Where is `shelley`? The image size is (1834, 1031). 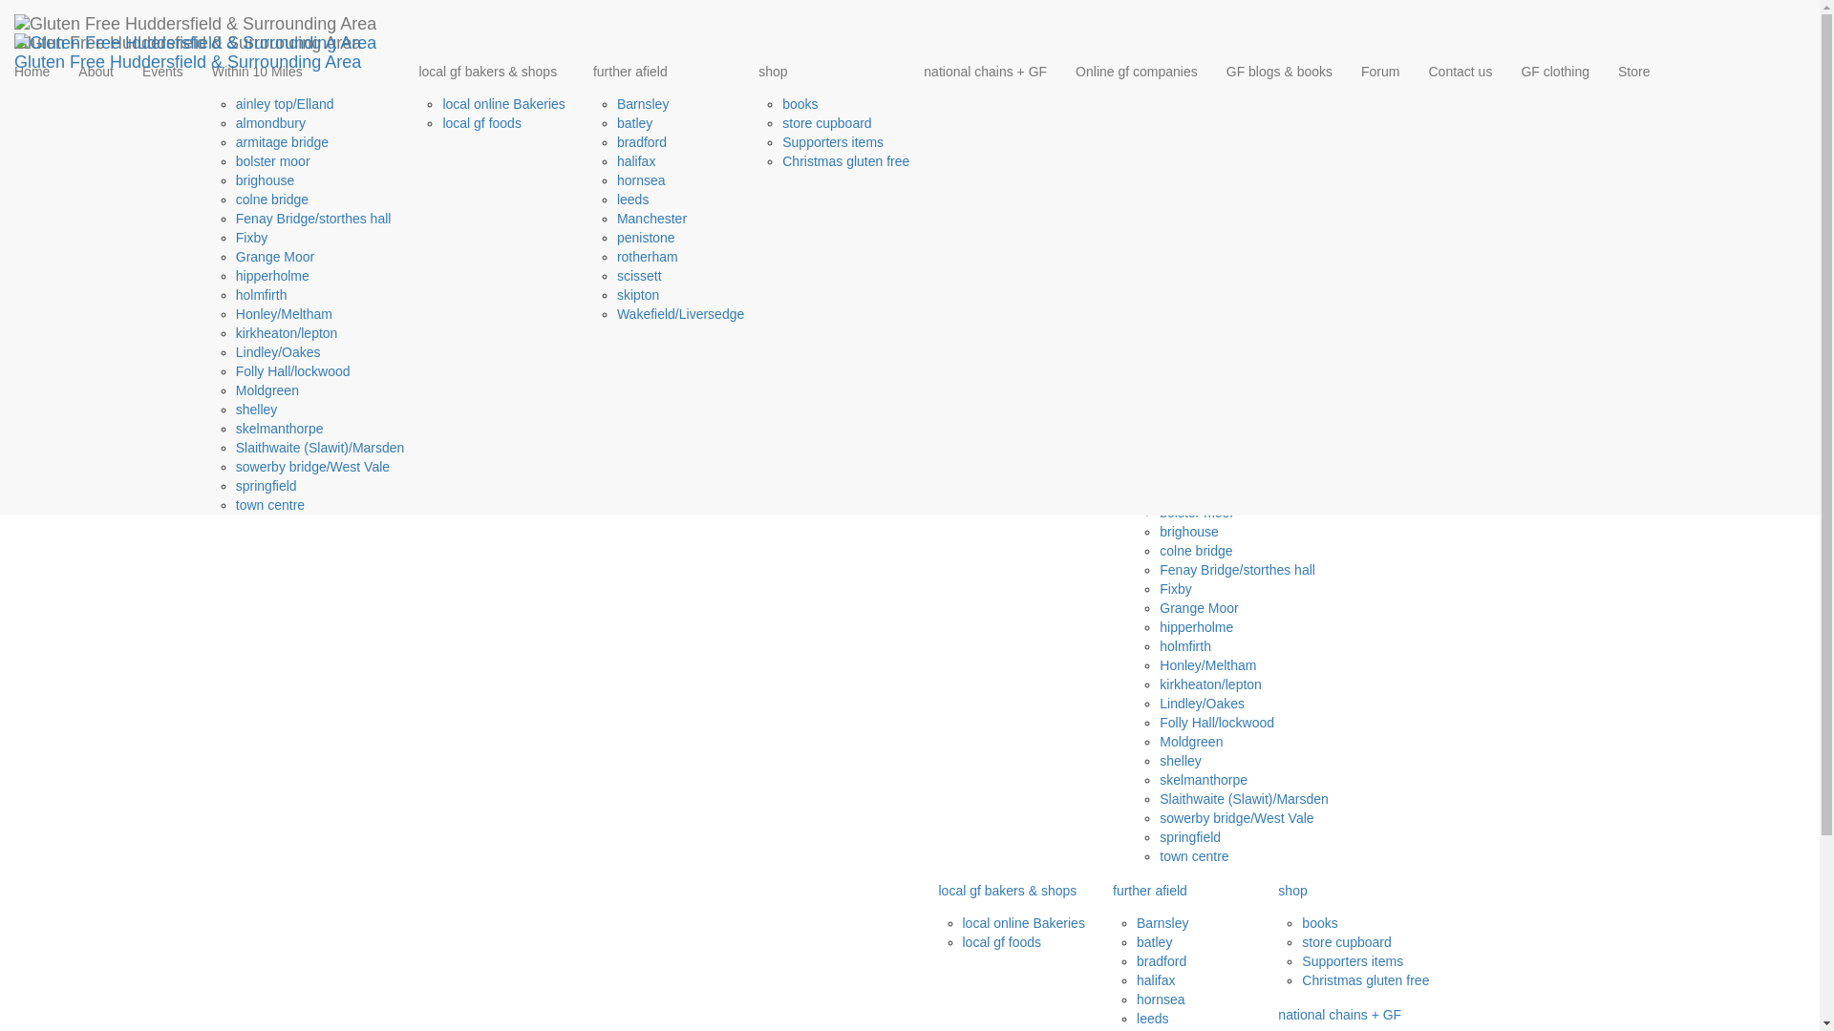
shelley is located at coordinates (257, 410).